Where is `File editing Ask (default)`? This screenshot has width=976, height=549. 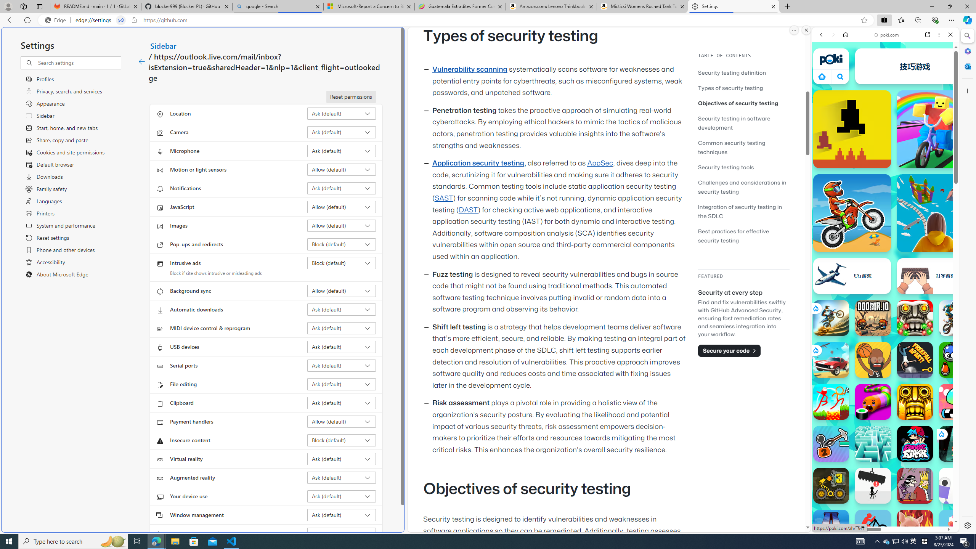 File editing Ask (default) is located at coordinates (342, 384).